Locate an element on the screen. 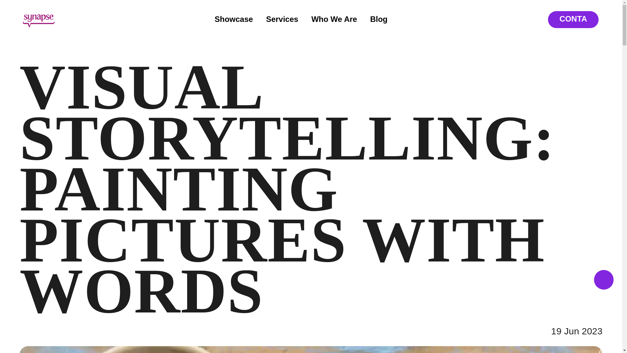 The width and height of the screenshot is (627, 353). Branding is located at coordinates (239, 224).